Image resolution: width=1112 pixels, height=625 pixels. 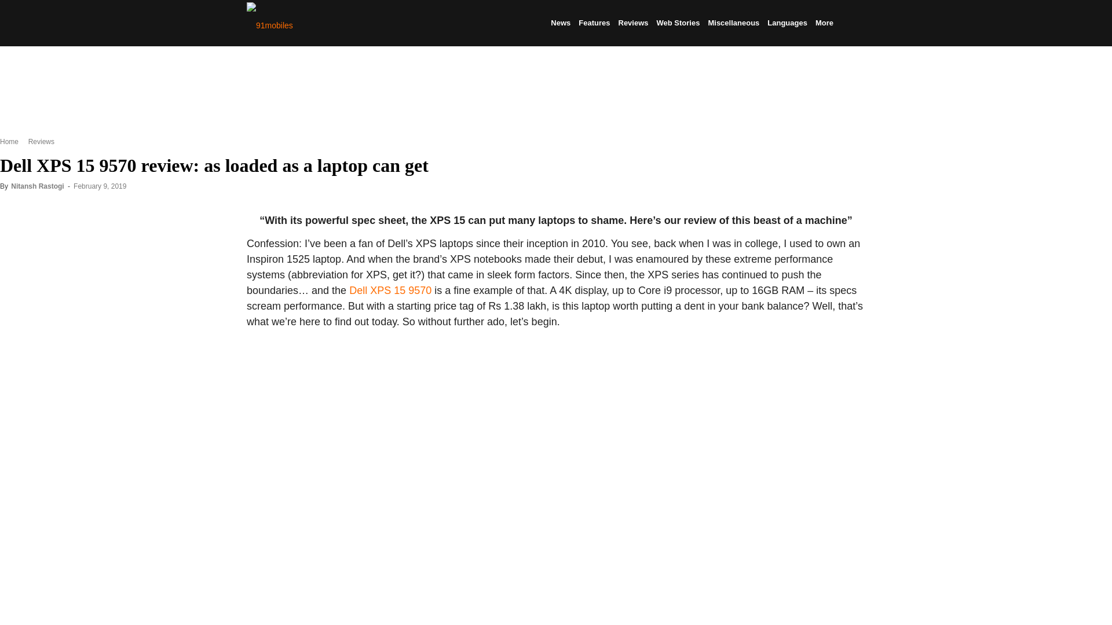 I want to click on Search, so click(x=833, y=79).